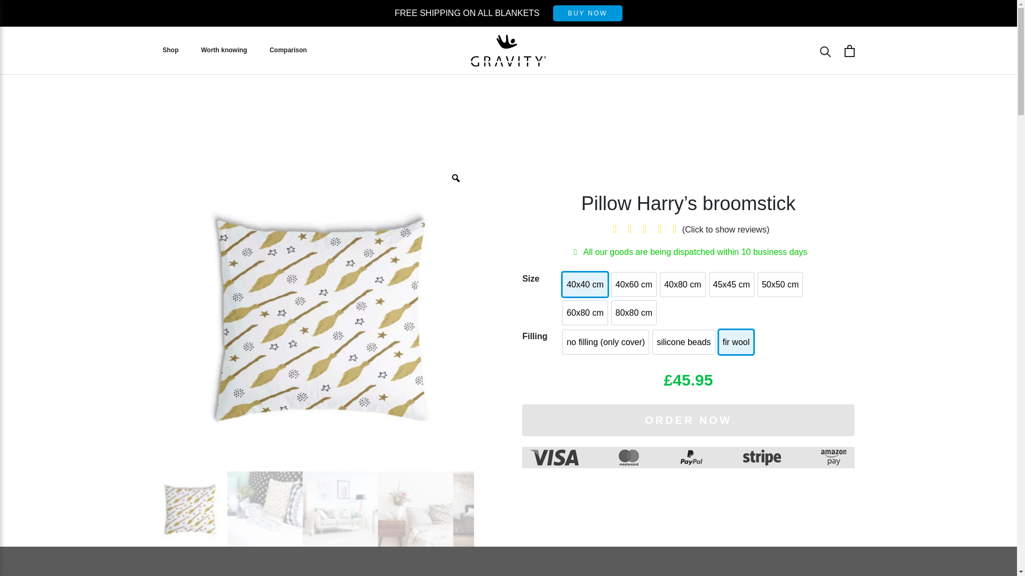 The image size is (1025, 576). What do you see at coordinates (224, 50) in the screenshot?
I see `Expand the menu` at bounding box center [224, 50].